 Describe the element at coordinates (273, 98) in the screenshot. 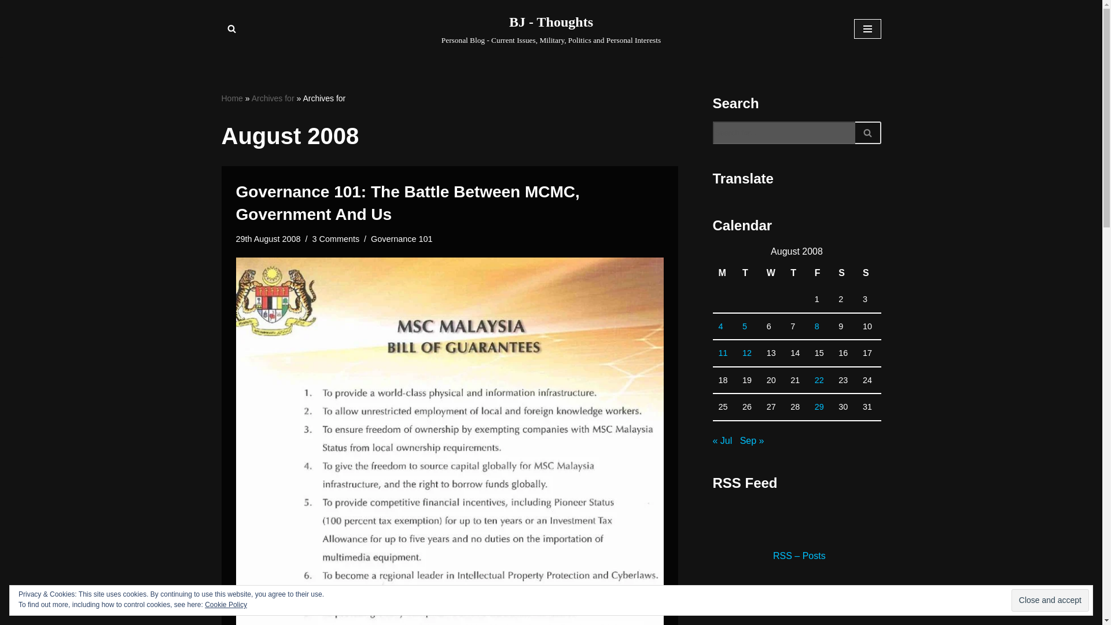

I see `Archives for` at that location.